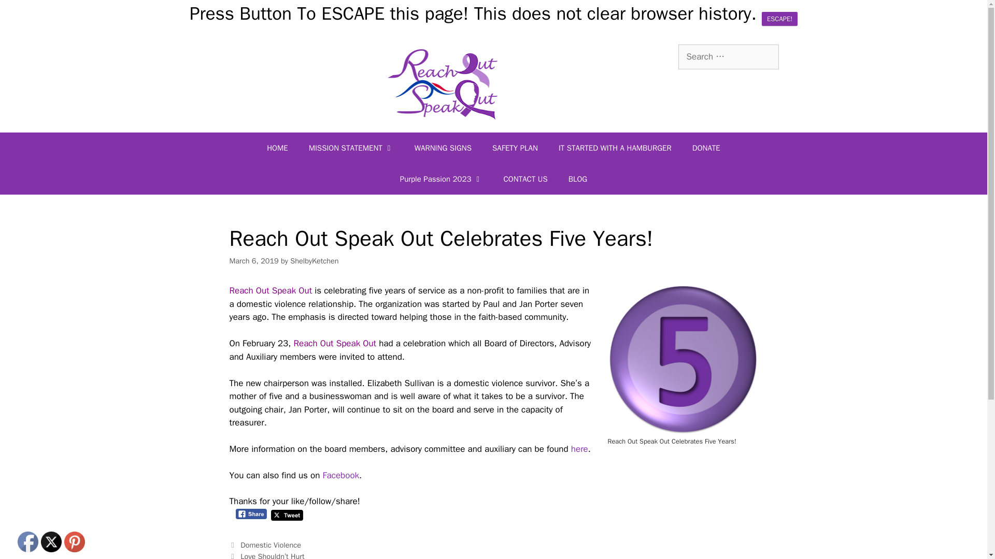 This screenshot has height=559, width=995. I want to click on Facebook, so click(341, 475).